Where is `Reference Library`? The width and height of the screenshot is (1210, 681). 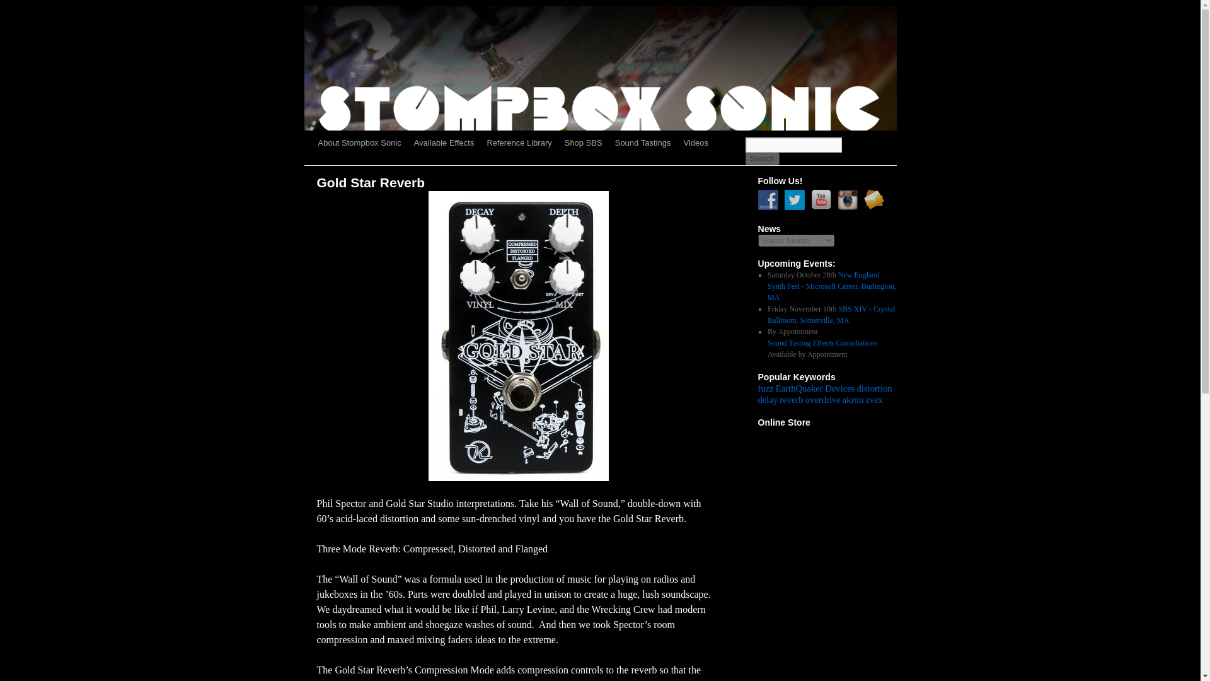
Reference Library is located at coordinates (519, 143).